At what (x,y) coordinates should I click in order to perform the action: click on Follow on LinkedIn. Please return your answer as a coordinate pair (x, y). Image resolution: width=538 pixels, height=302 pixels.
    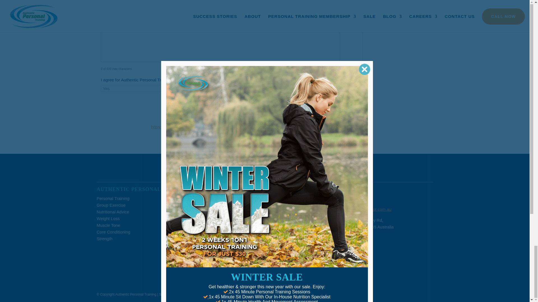
    Looking at the image, I should click on (360, 255).